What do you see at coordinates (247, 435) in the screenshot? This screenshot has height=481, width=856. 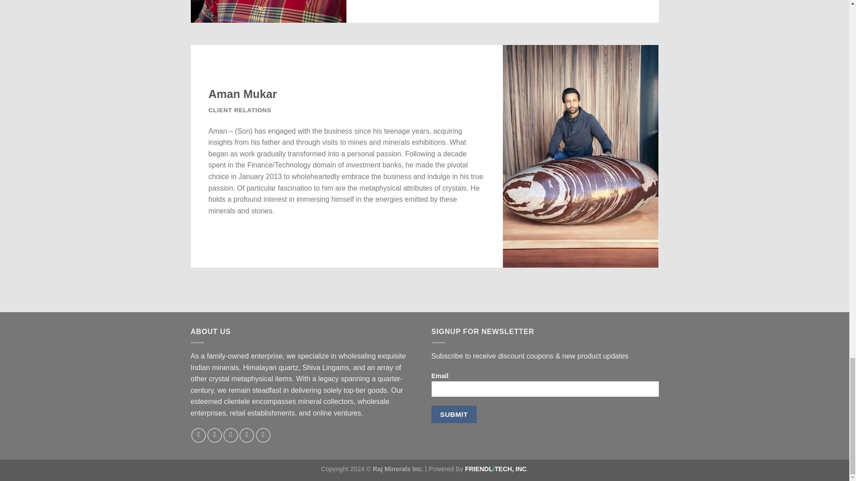 I see `Send us an email` at bounding box center [247, 435].